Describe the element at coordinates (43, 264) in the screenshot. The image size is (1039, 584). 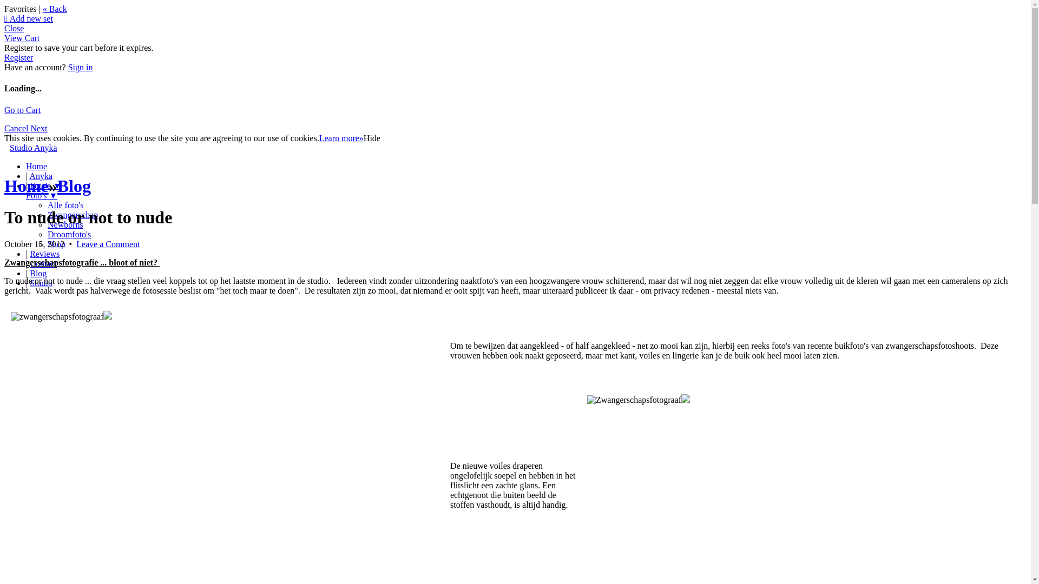
I see `Contact` at that location.